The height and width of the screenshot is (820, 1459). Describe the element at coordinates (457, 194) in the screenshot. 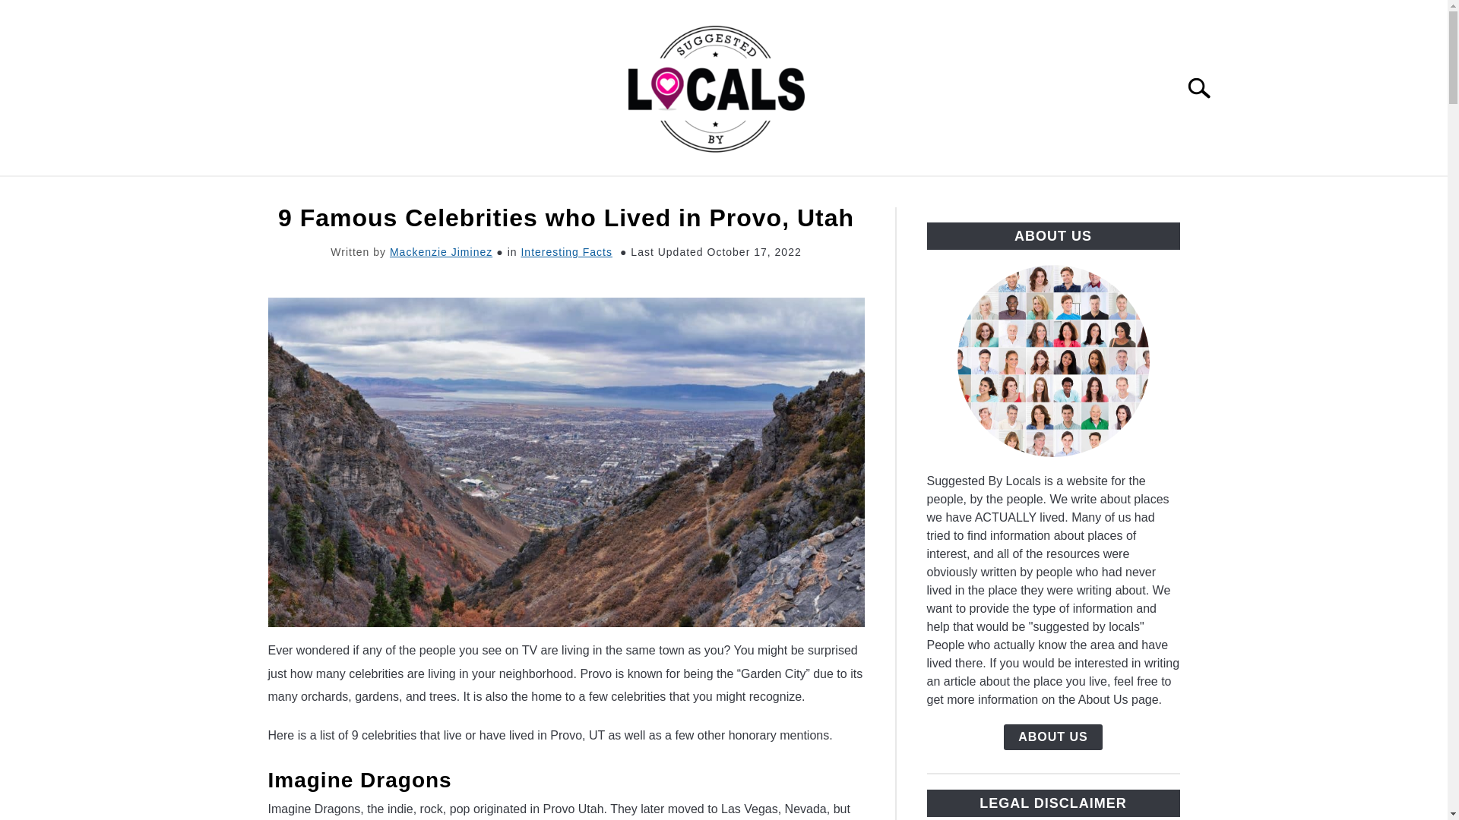

I see `GENERAL INFORMATION` at that location.